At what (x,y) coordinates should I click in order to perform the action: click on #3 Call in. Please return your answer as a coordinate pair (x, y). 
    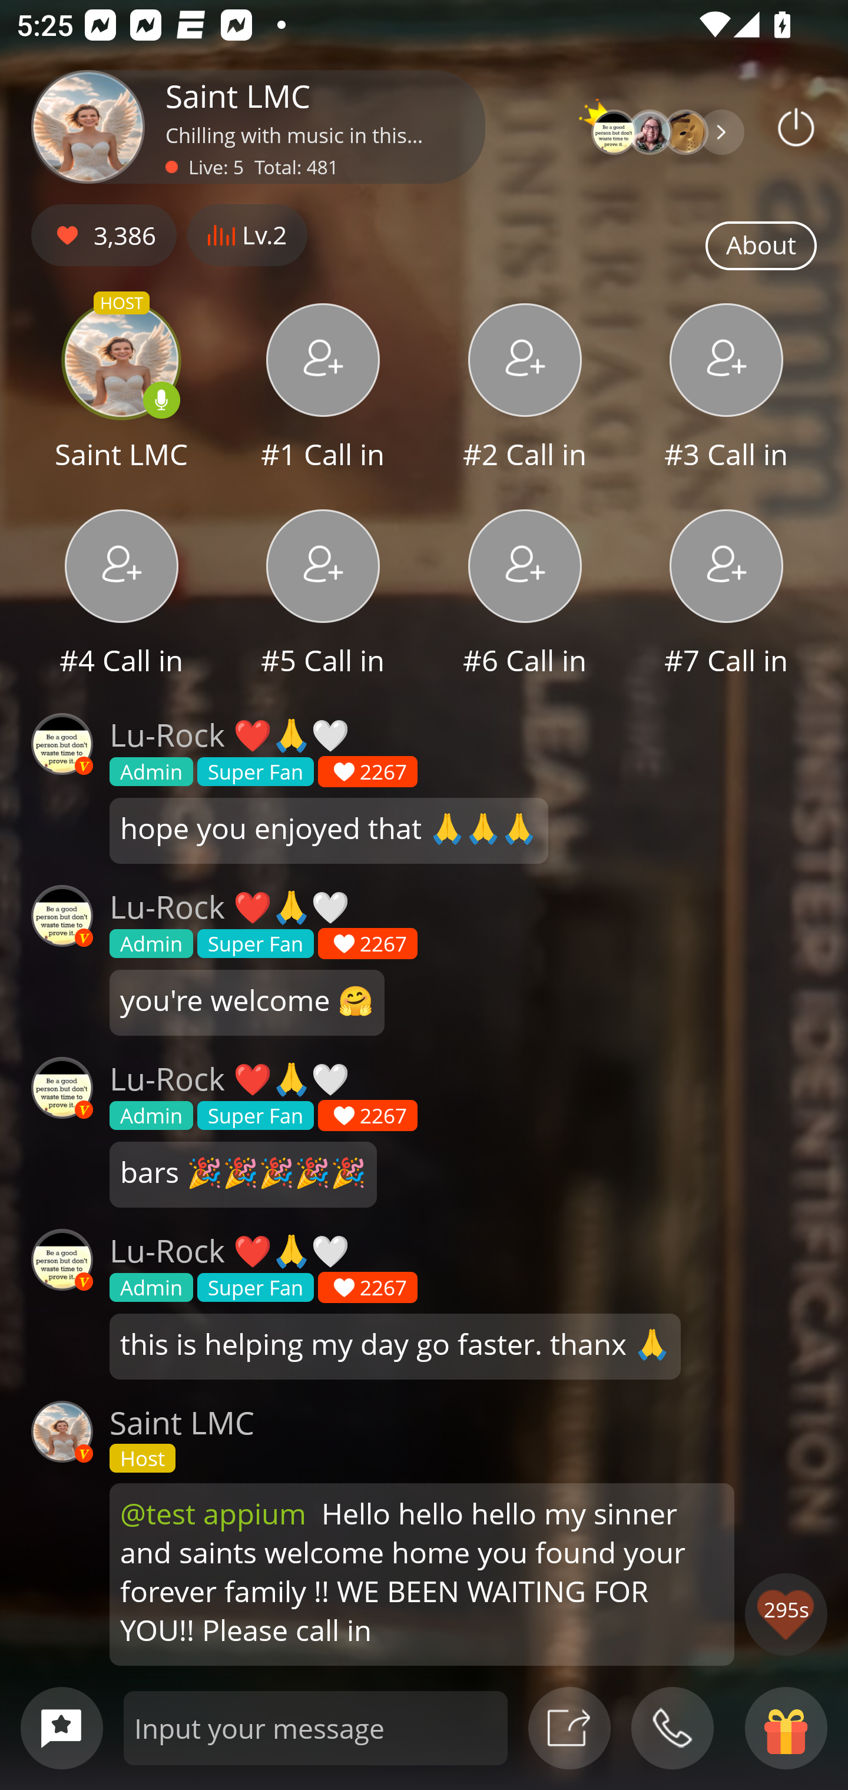
    Looking at the image, I should click on (727, 389).